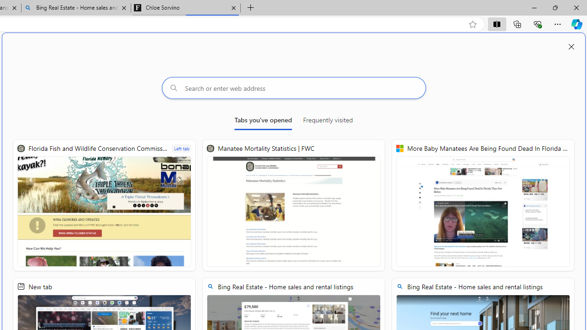 Image resolution: width=587 pixels, height=330 pixels. What do you see at coordinates (571, 47) in the screenshot?
I see `Close split screen` at bounding box center [571, 47].